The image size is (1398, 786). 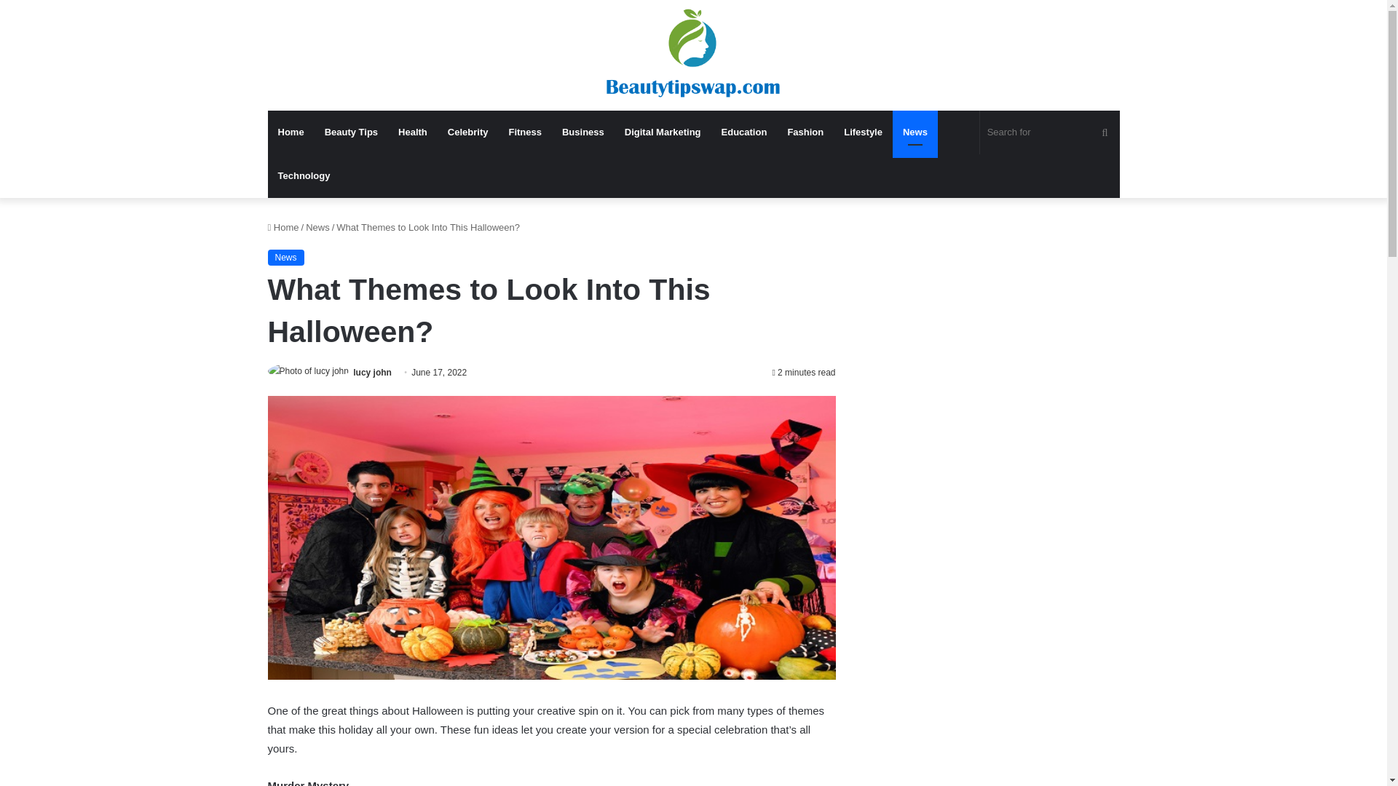 What do you see at coordinates (805, 132) in the screenshot?
I see `Fashion` at bounding box center [805, 132].